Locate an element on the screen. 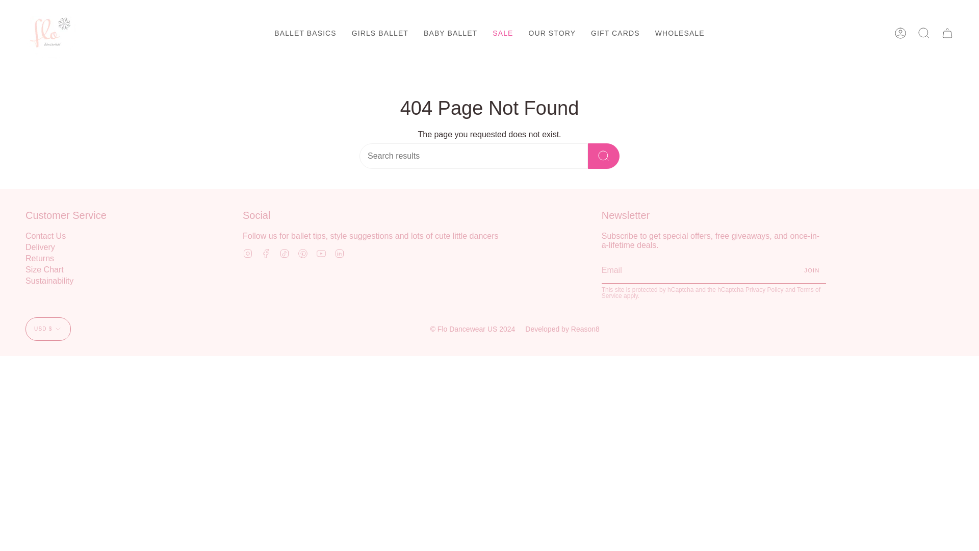  GIRLS BALLET is located at coordinates (380, 33).